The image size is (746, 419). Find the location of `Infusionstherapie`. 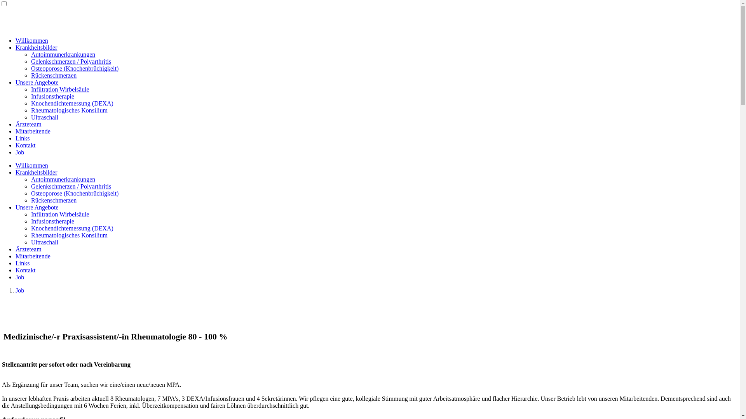

Infusionstherapie is located at coordinates (53, 221).